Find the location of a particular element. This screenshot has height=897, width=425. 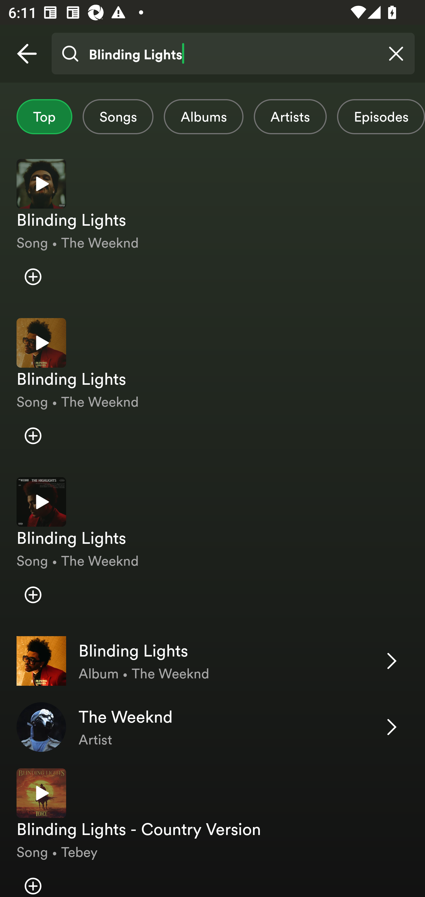

The Weeknd Artist is located at coordinates (212, 727).